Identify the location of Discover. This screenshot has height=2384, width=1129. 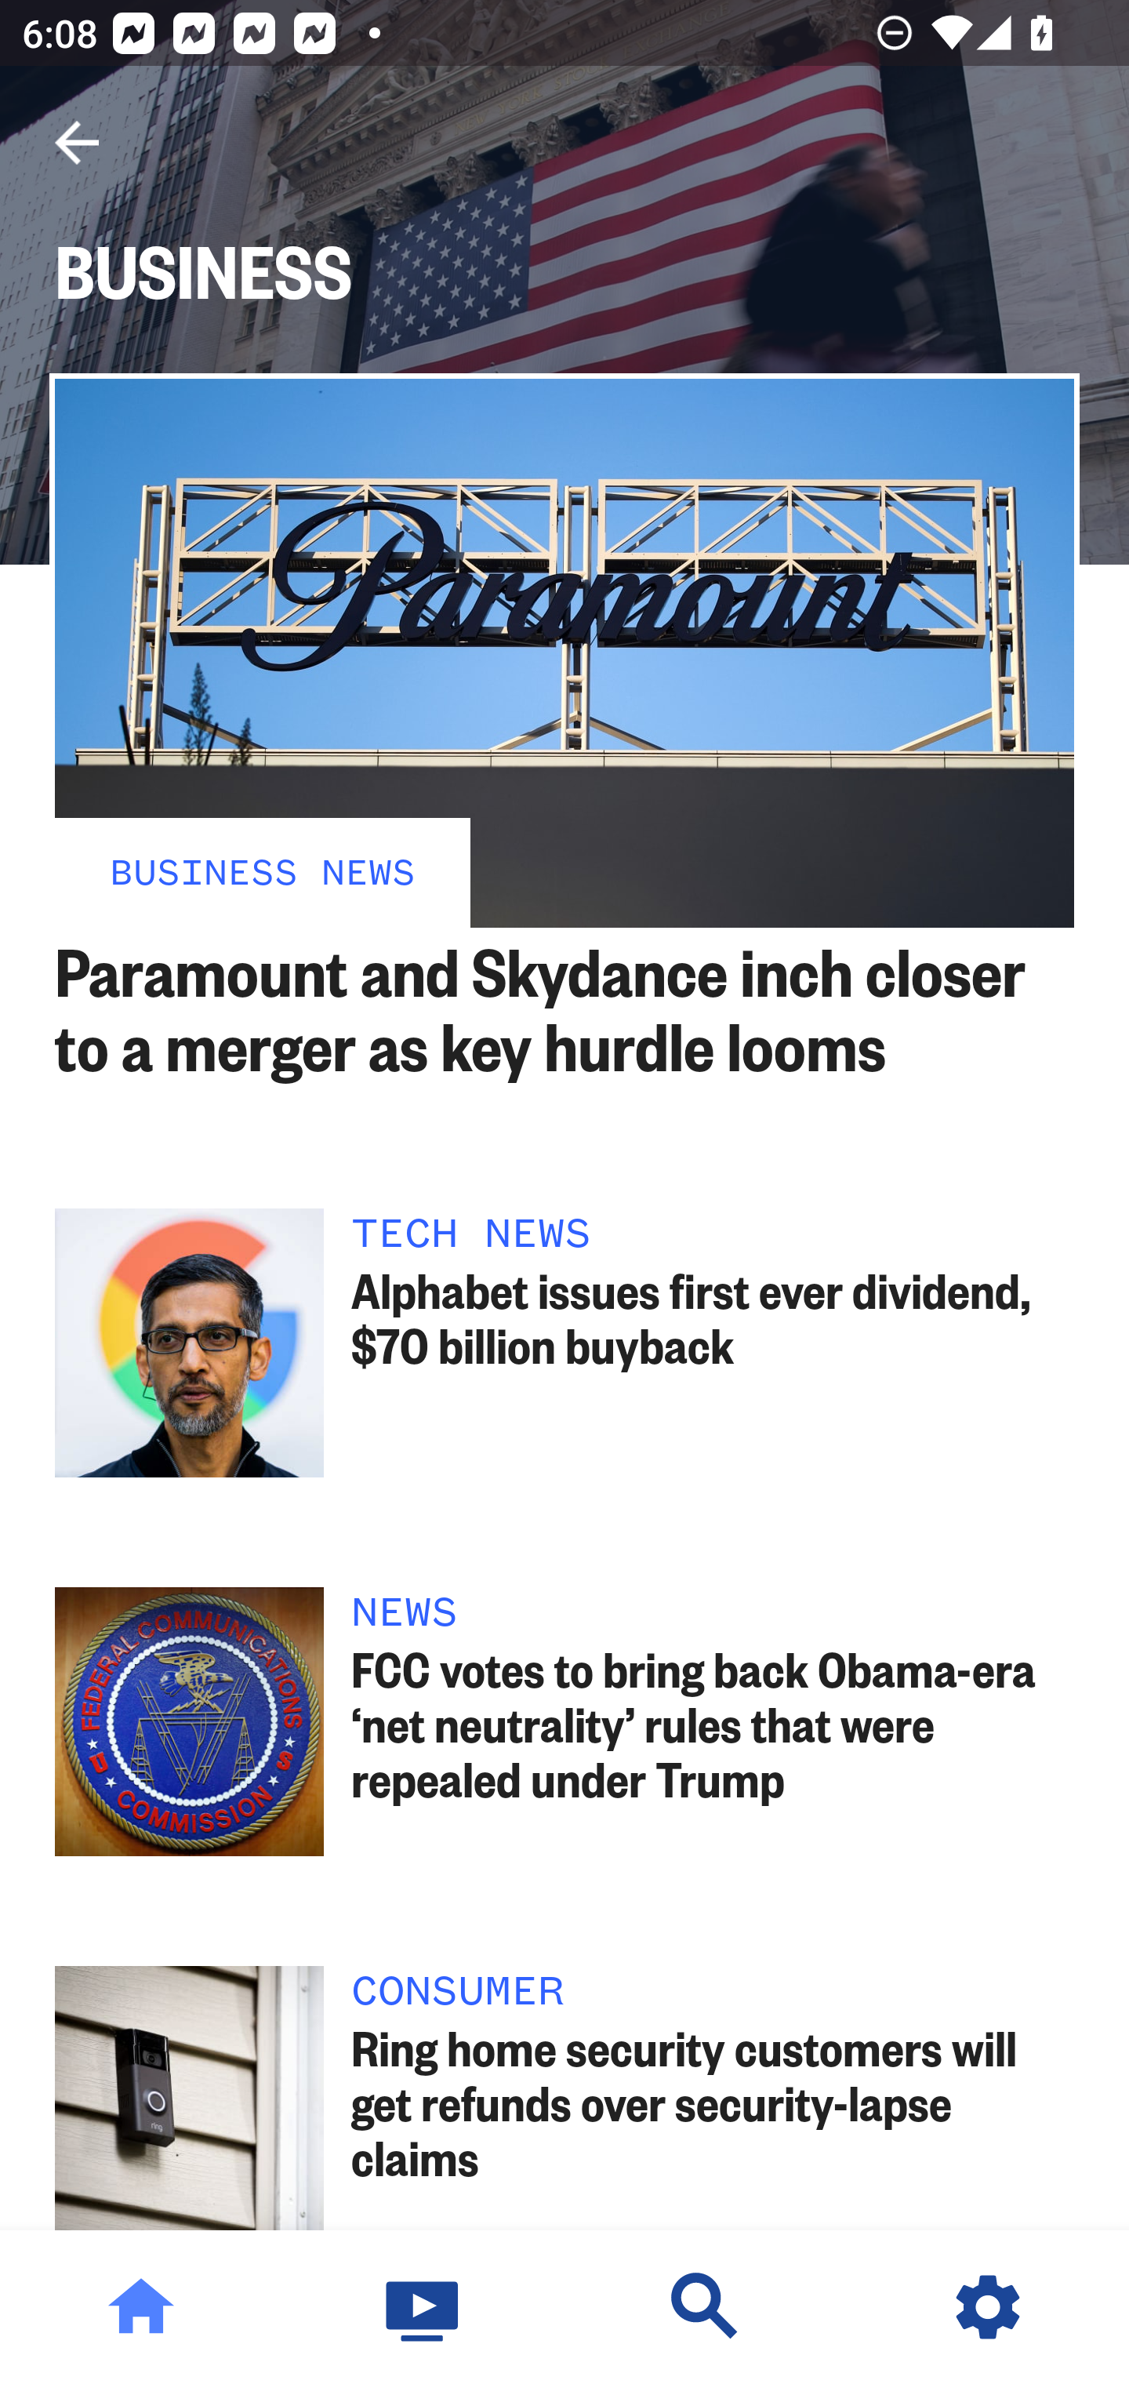
(706, 2307).